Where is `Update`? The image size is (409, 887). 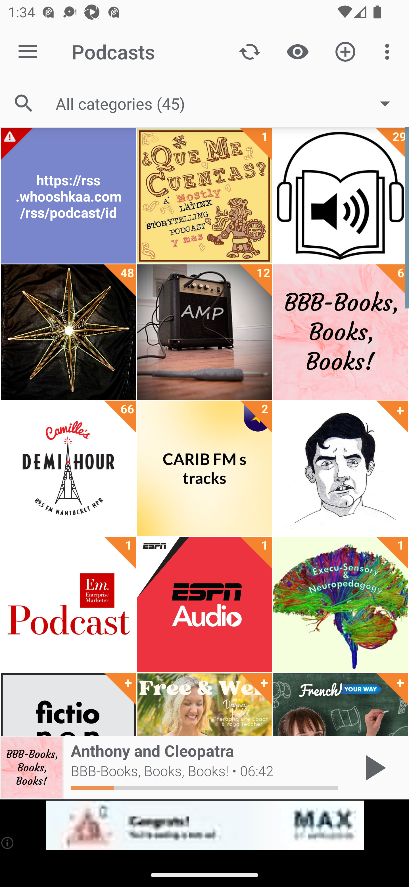
Update is located at coordinates (250, 51).